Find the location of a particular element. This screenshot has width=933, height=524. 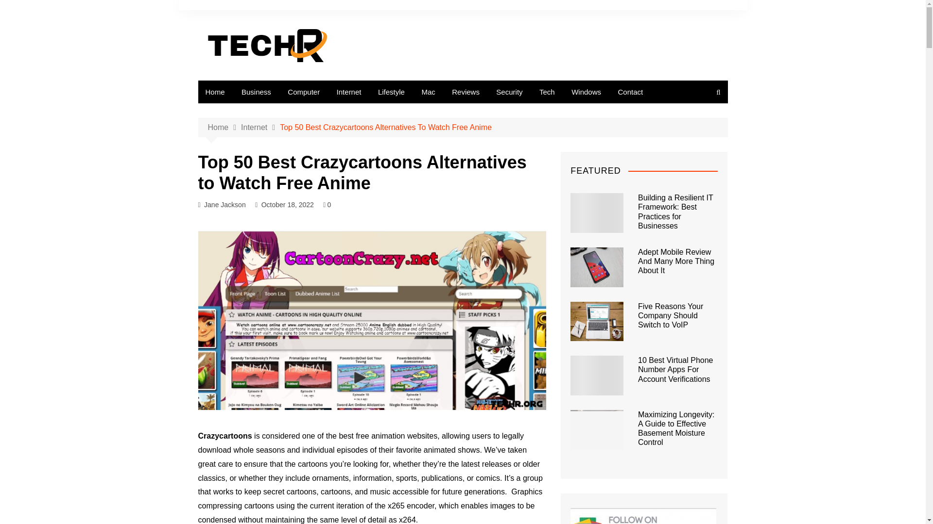

Security is located at coordinates (509, 92).